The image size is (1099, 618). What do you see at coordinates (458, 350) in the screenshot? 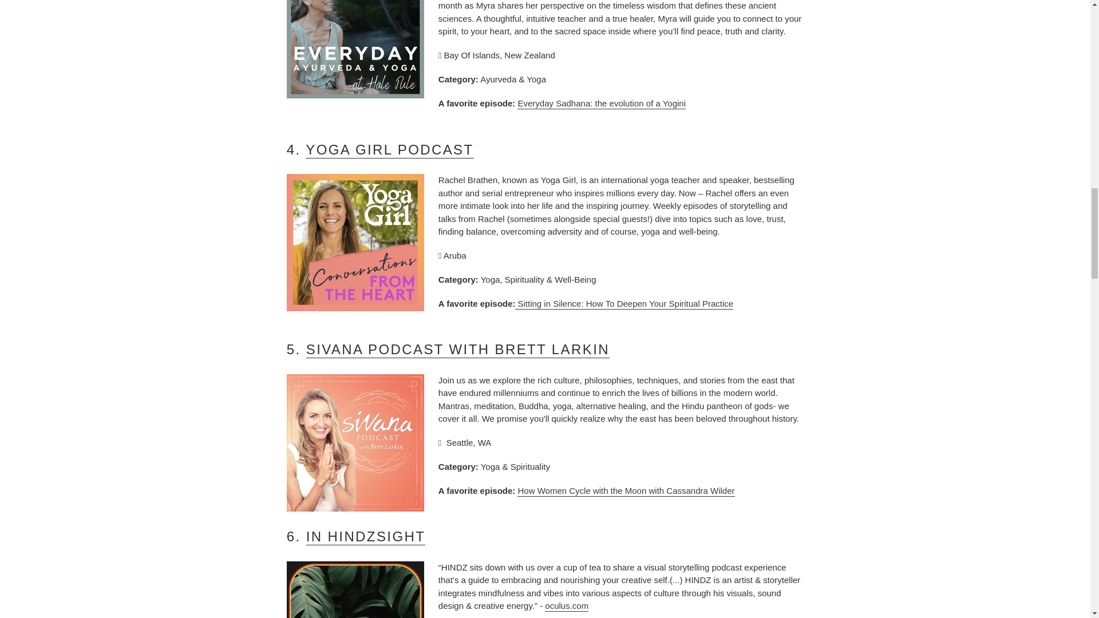
I see `SIVANA PODCAST WITH BRETT LARKIN` at bounding box center [458, 350].